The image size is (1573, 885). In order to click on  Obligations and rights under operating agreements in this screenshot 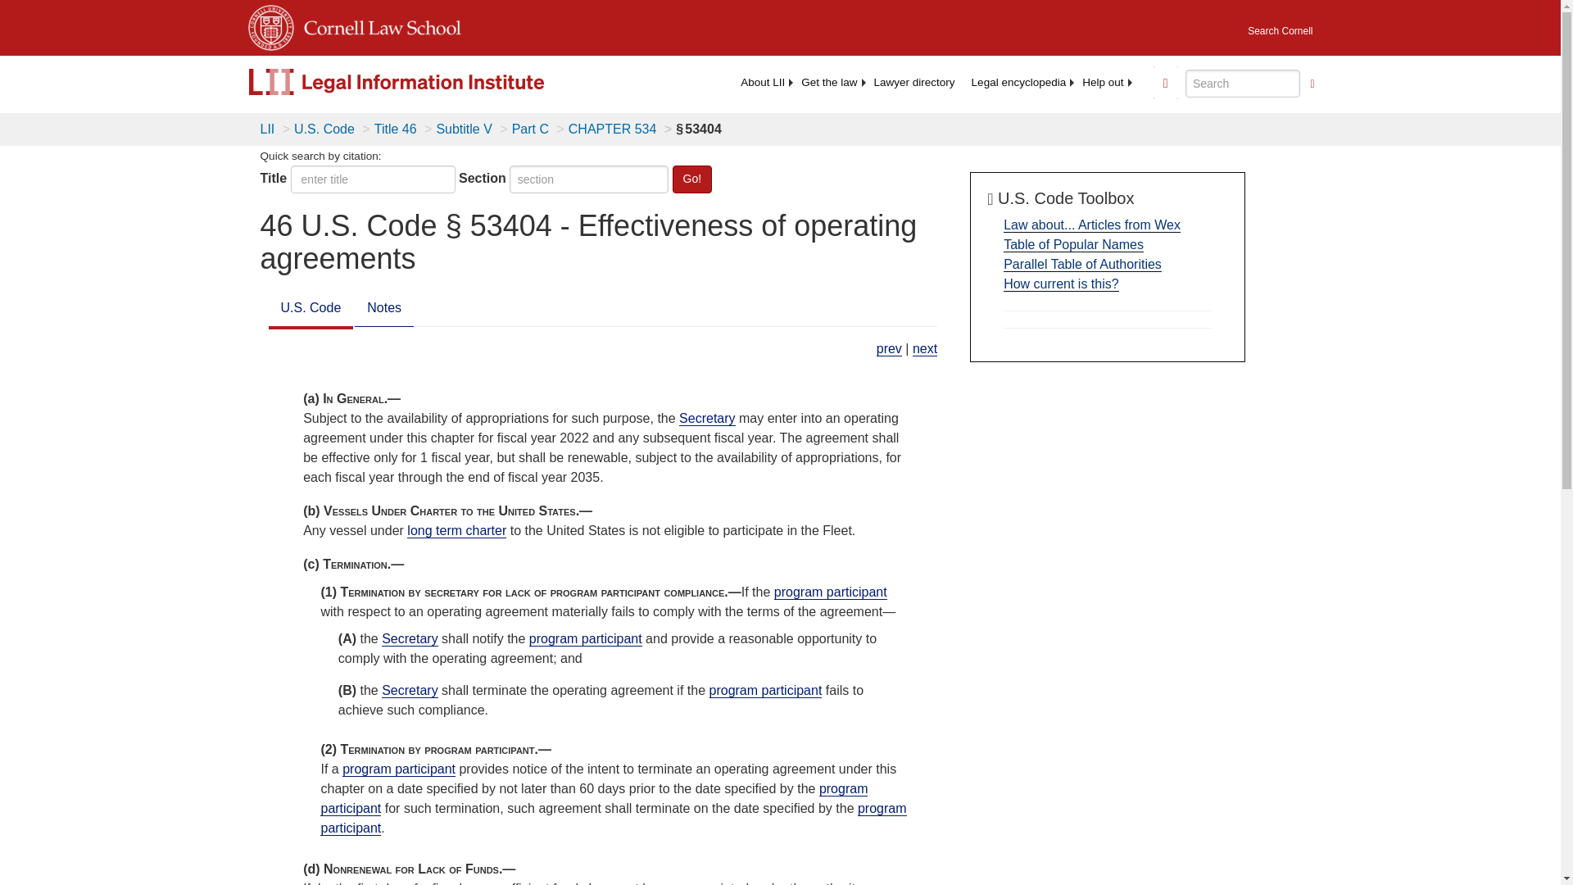, I will do `click(924, 349)`.